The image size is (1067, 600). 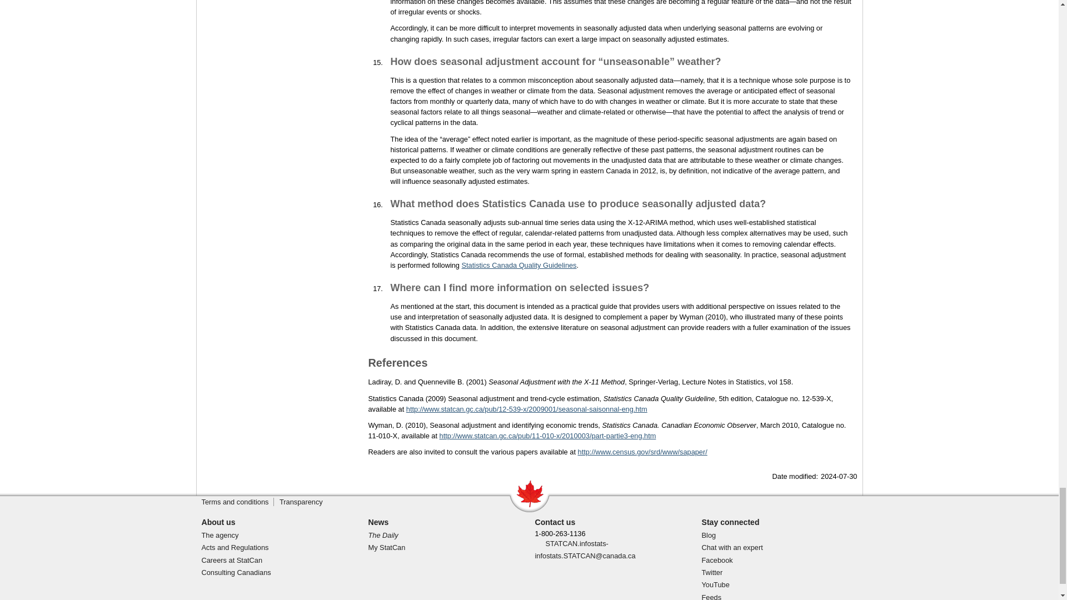 What do you see at coordinates (232, 560) in the screenshot?
I see `Careers at StatCan` at bounding box center [232, 560].